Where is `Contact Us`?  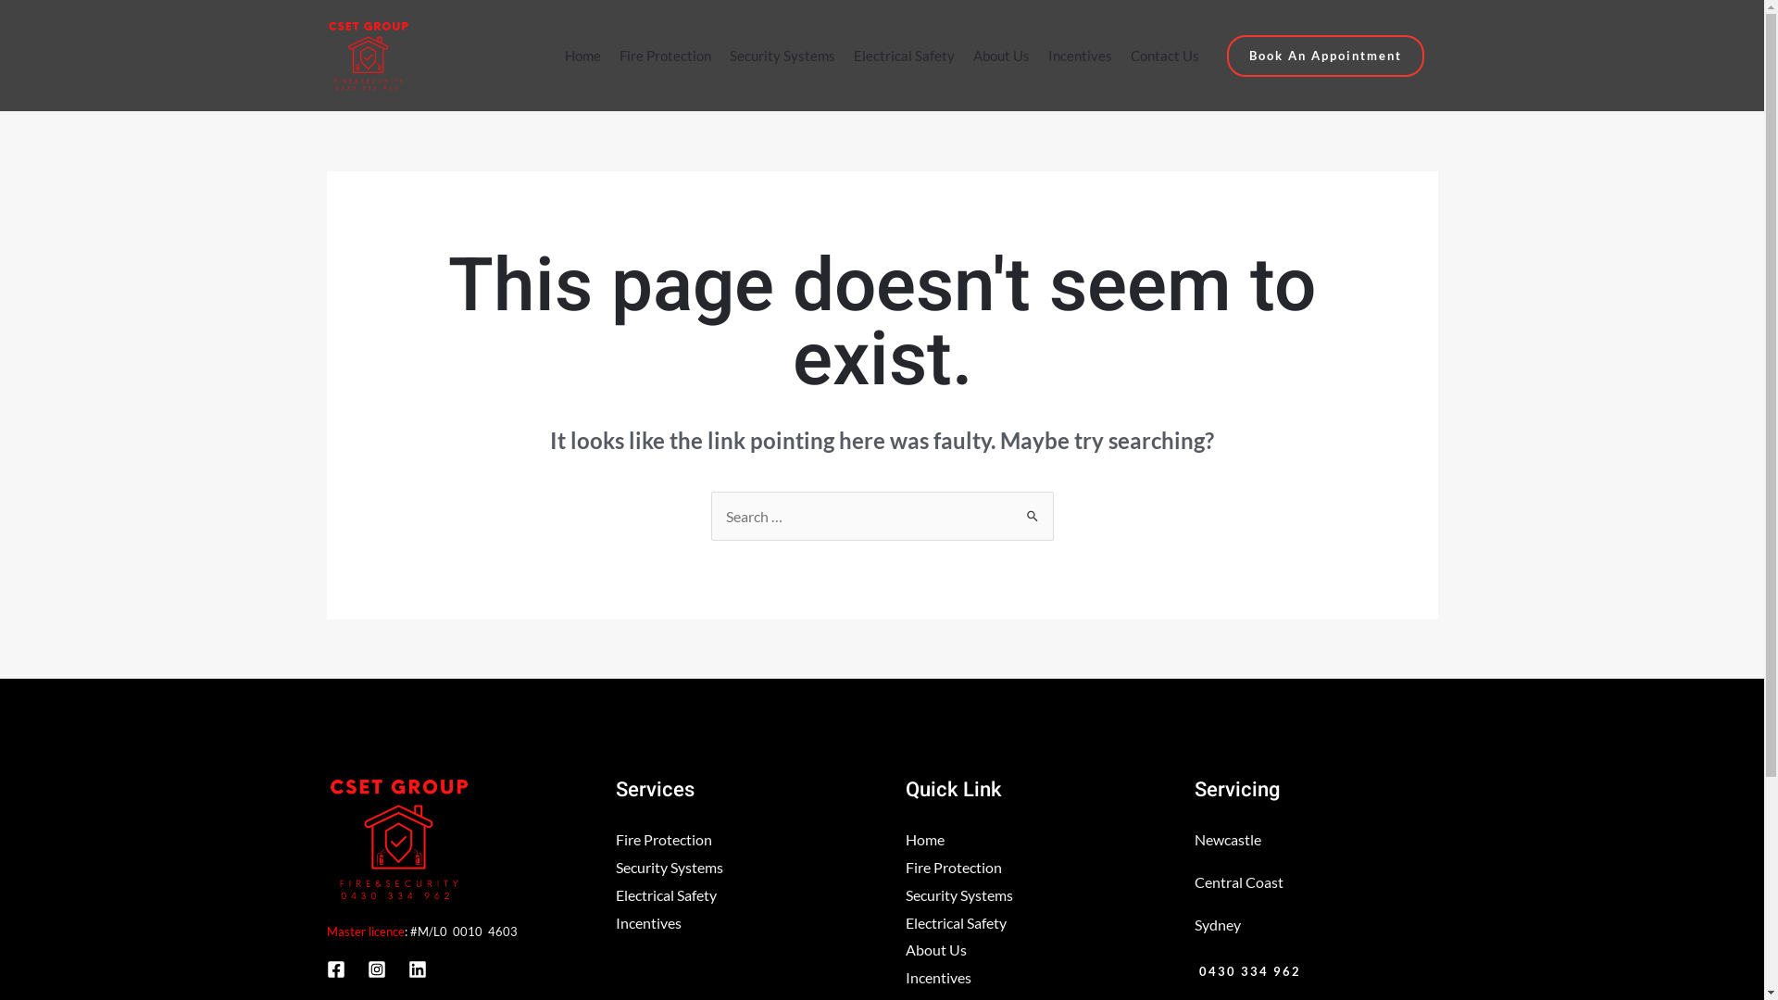
Contact Us is located at coordinates (1165, 56).